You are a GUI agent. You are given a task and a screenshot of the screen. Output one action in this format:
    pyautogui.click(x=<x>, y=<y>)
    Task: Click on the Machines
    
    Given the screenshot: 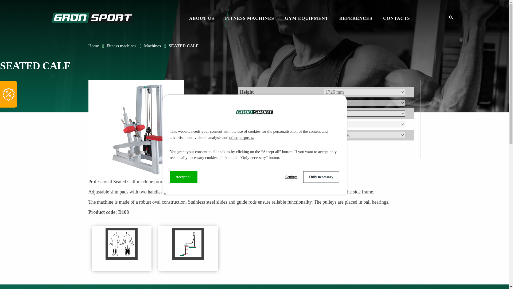 What is the action you would take?
    pyautogui.click(x=152, y=46)
    